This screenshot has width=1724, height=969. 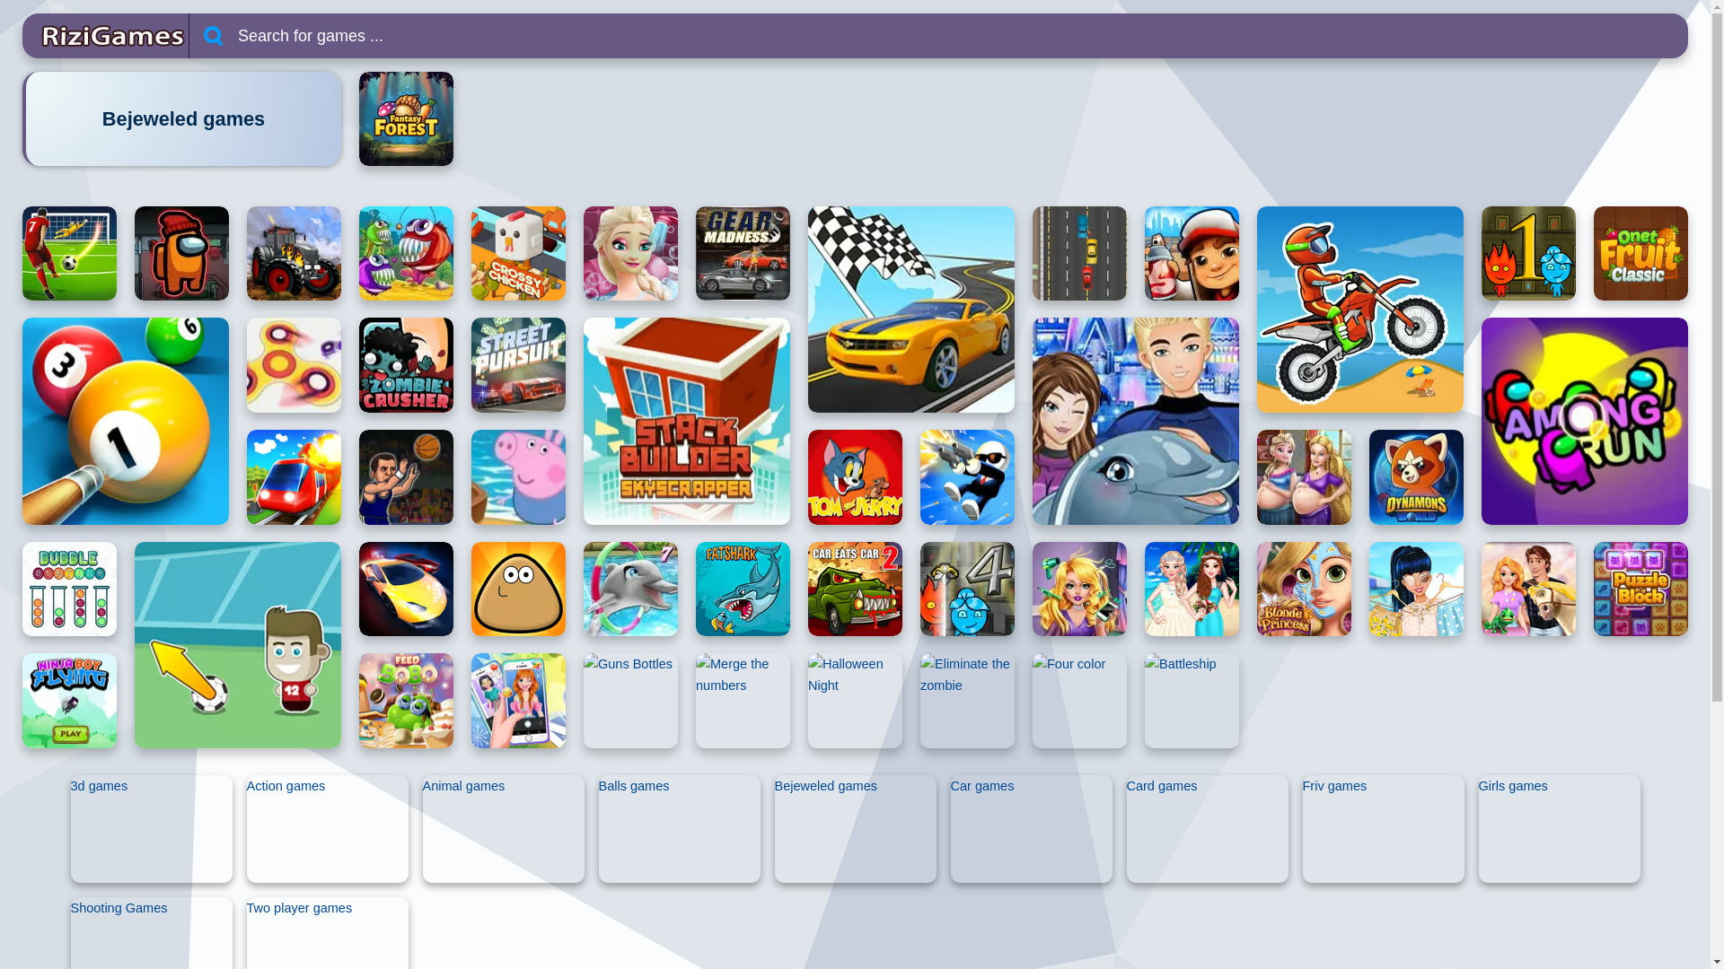 What do you see at coordinates (406, 118) in the screenshot?
I see `Fantasy forest` at bounding box center [406, 118].